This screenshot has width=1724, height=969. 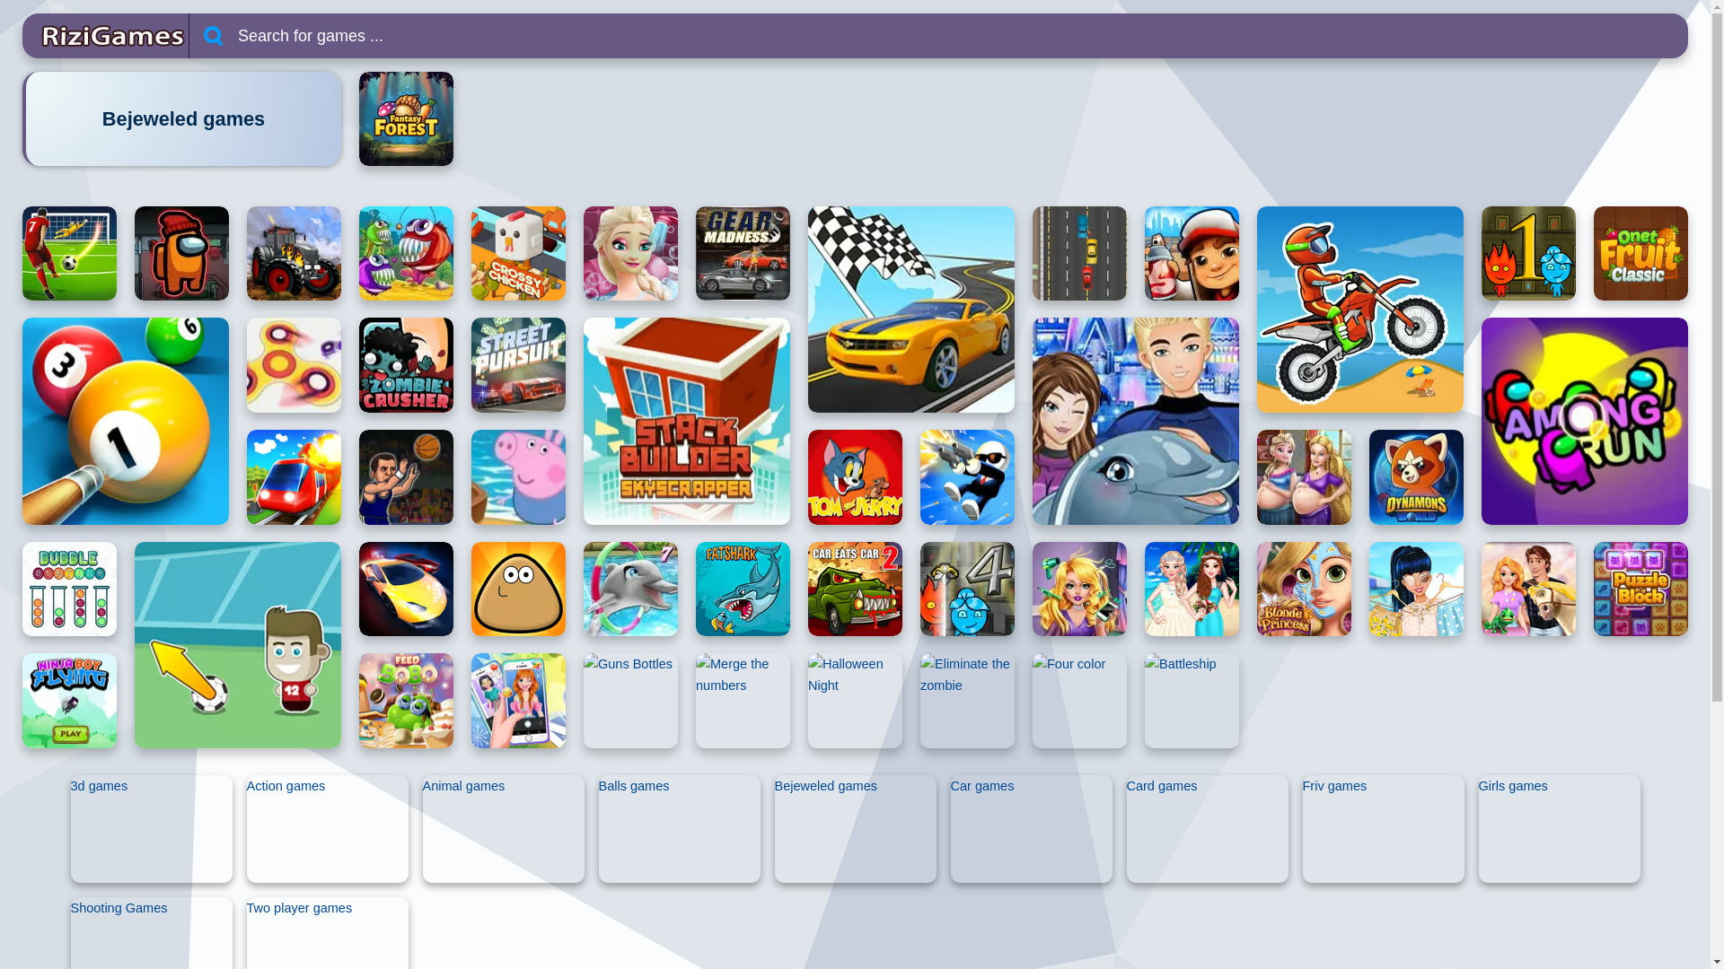 What do you see at coordinates (406, 118) in the screenshot?
I see `Fantasy forest` at bounding box center [406, 118].